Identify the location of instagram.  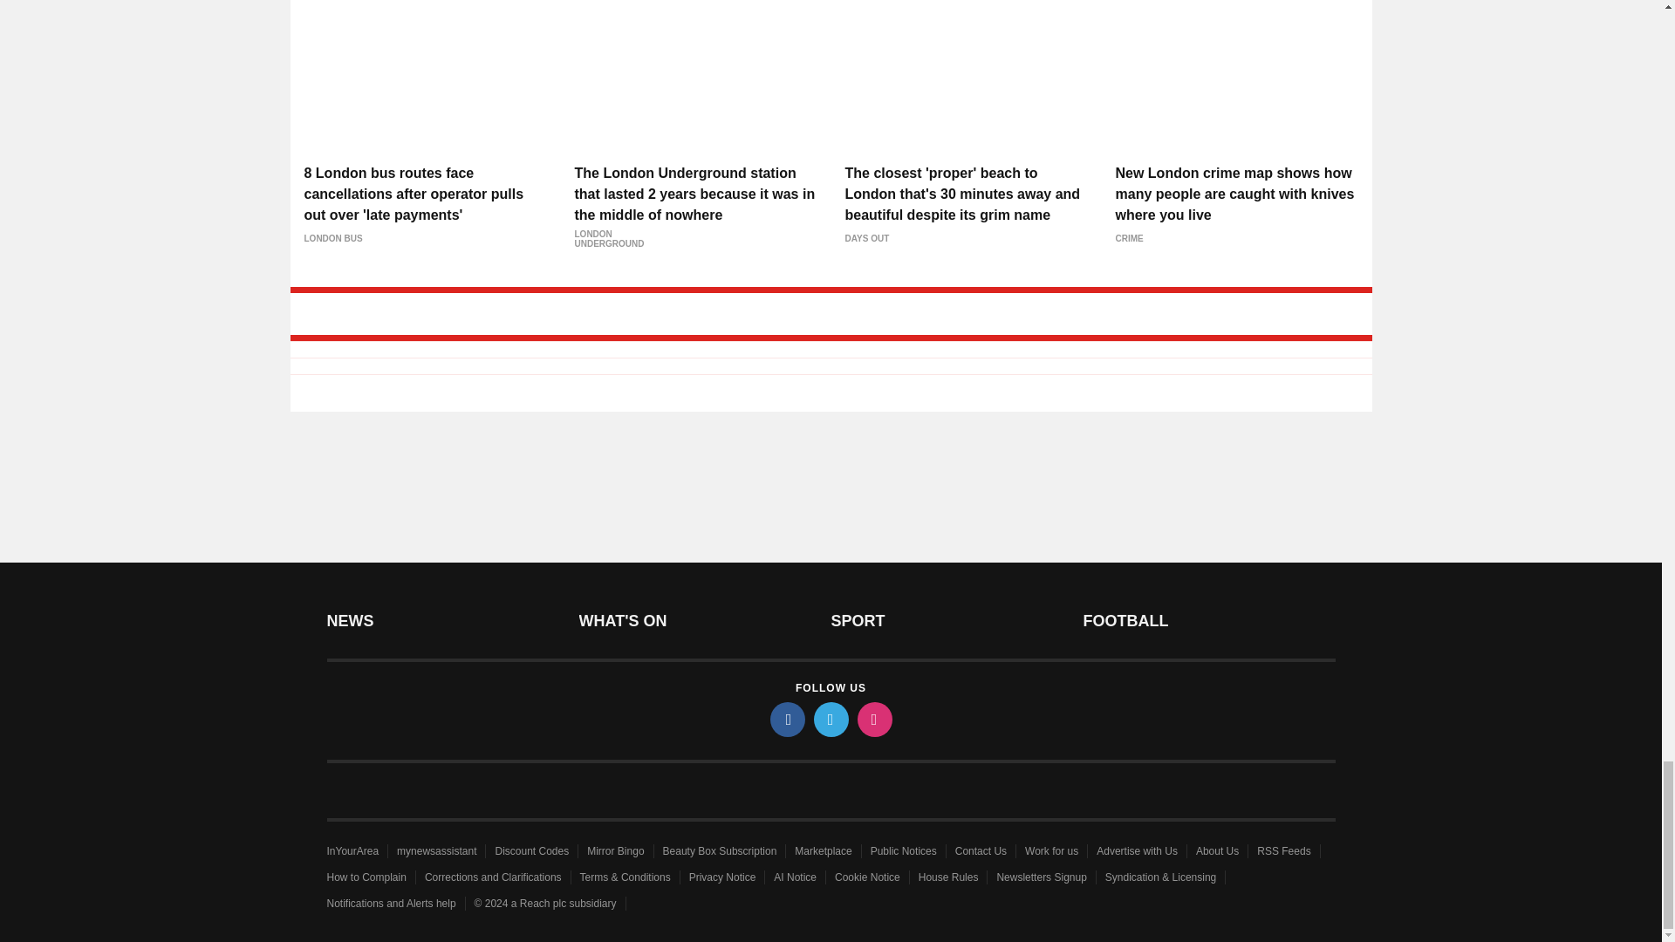
(873, 719).